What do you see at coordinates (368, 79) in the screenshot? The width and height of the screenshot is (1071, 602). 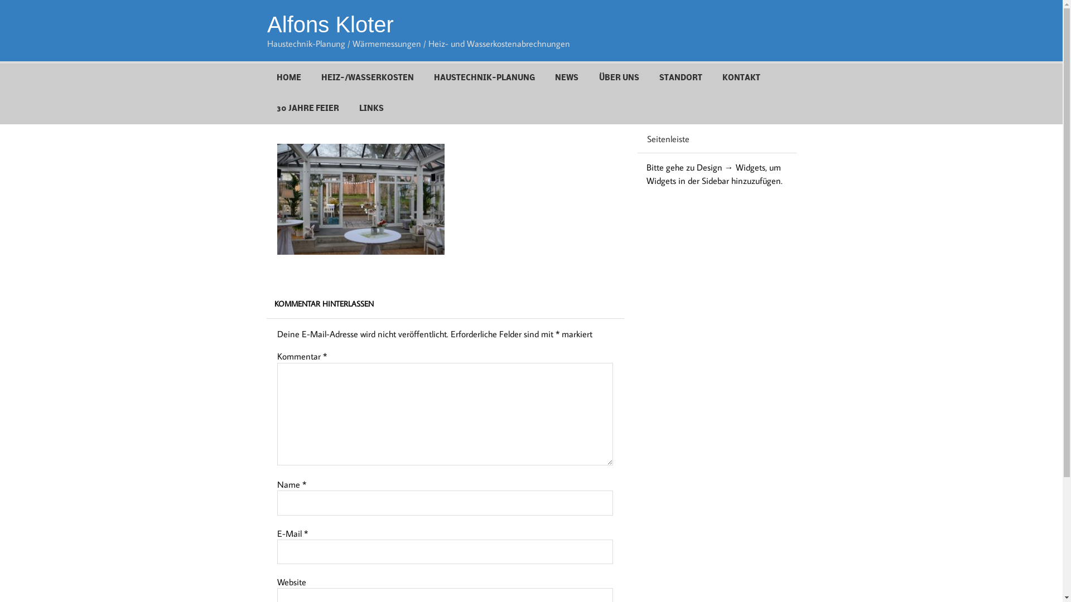 I see `HEIZ-/WASSERKOSTEN` at bounding box center [368, 79].